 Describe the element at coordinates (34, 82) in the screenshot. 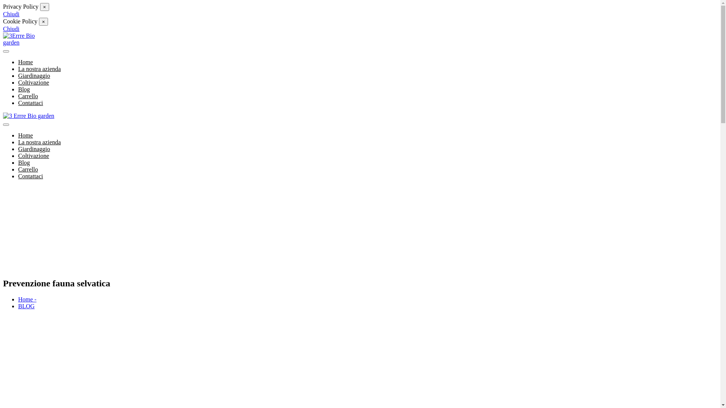

I see `Coltivazione` at that location.